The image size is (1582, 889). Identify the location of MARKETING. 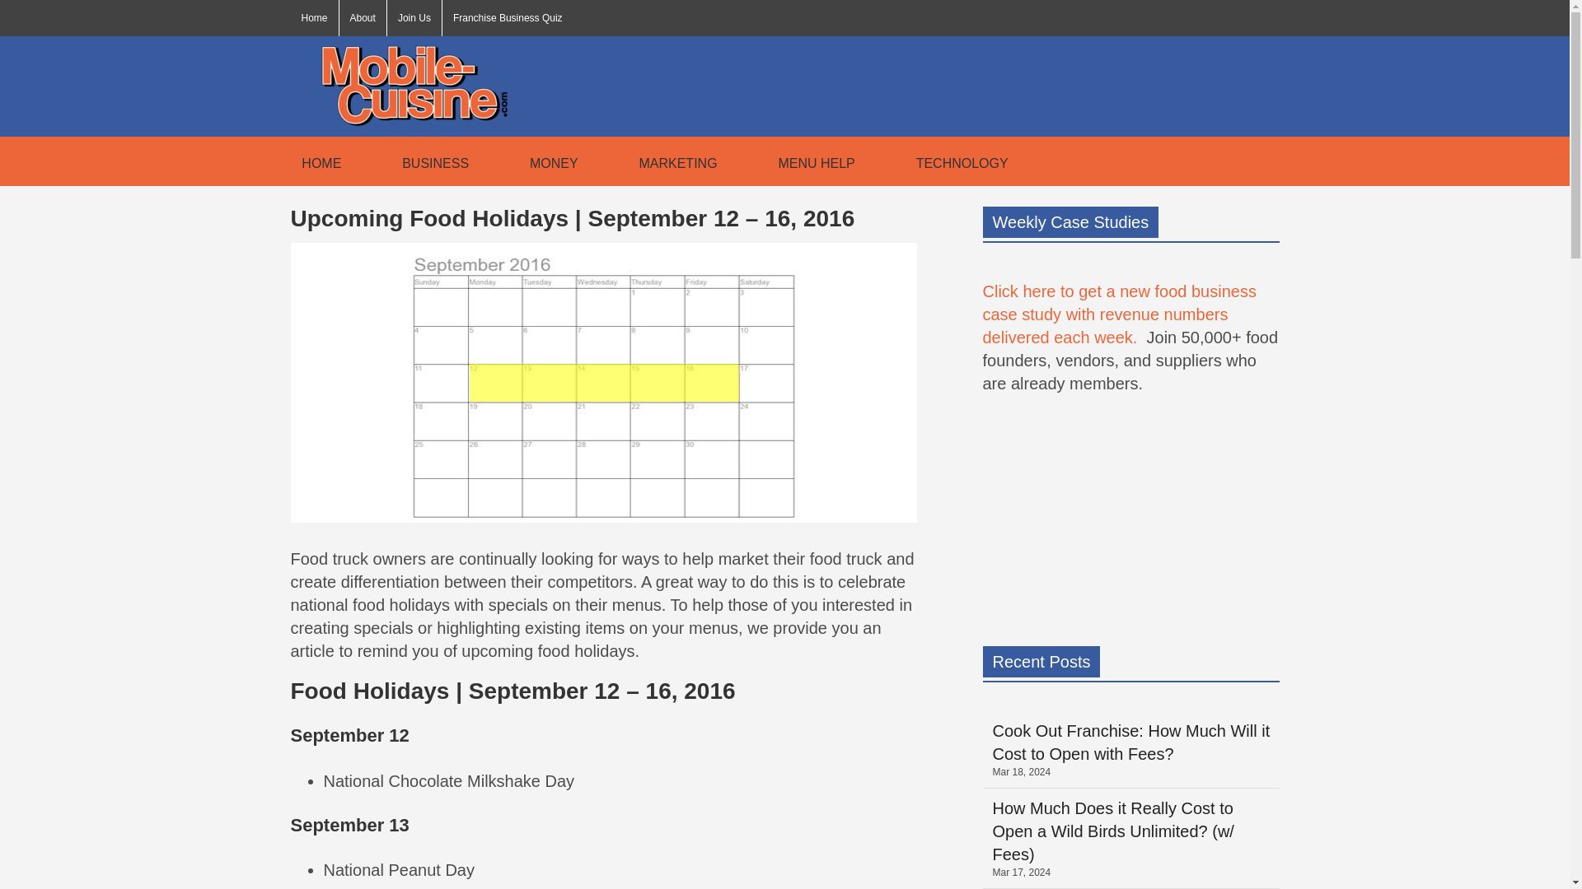
(672, 161).